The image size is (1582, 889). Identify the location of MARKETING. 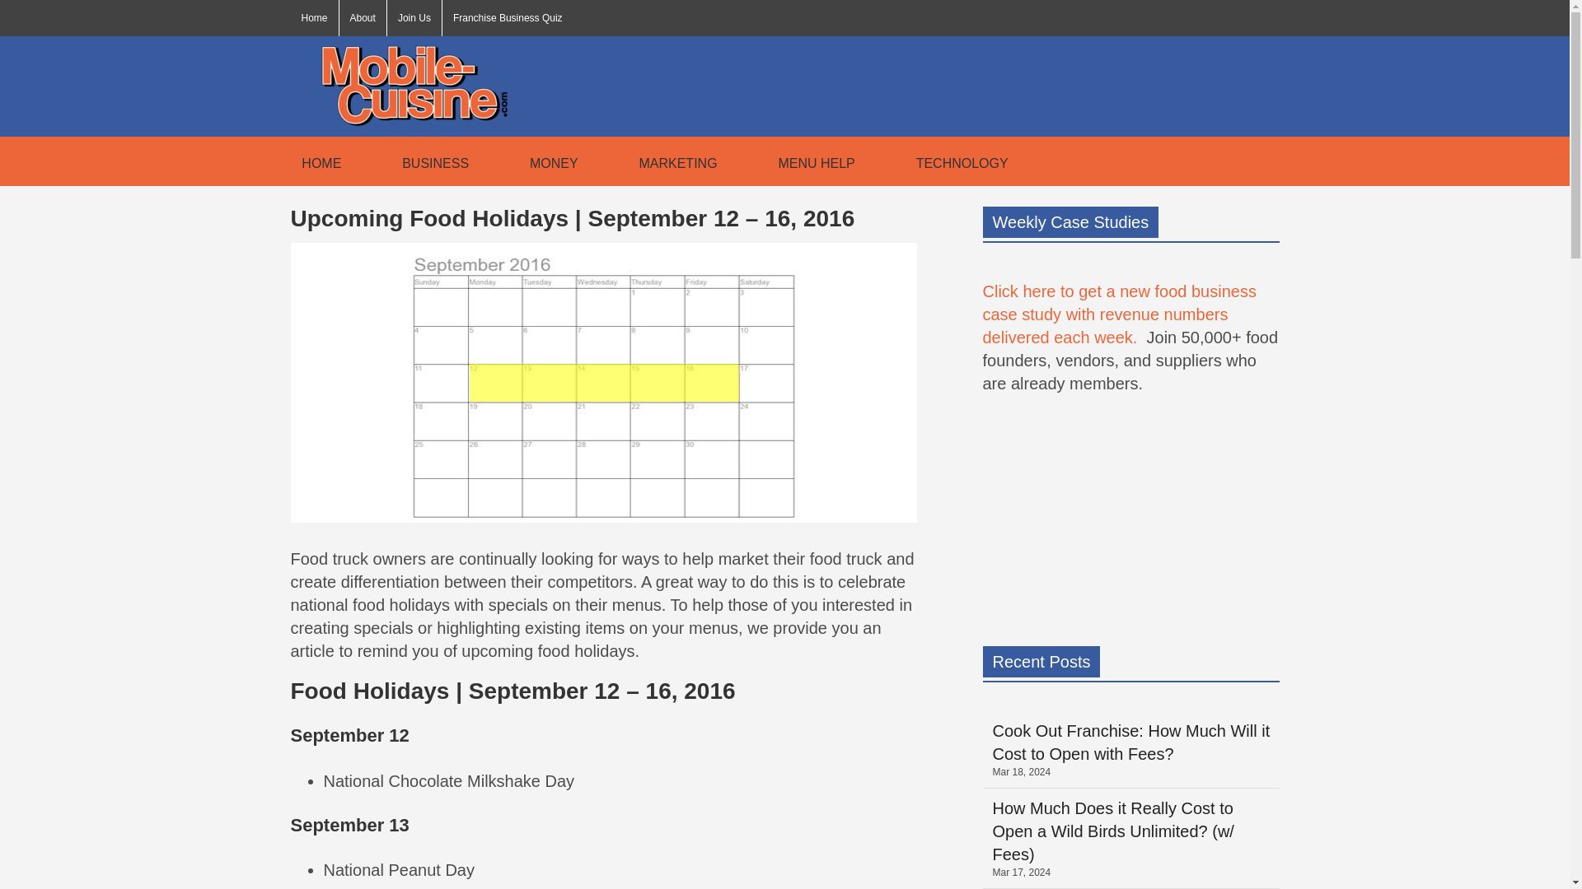
(672, 161).